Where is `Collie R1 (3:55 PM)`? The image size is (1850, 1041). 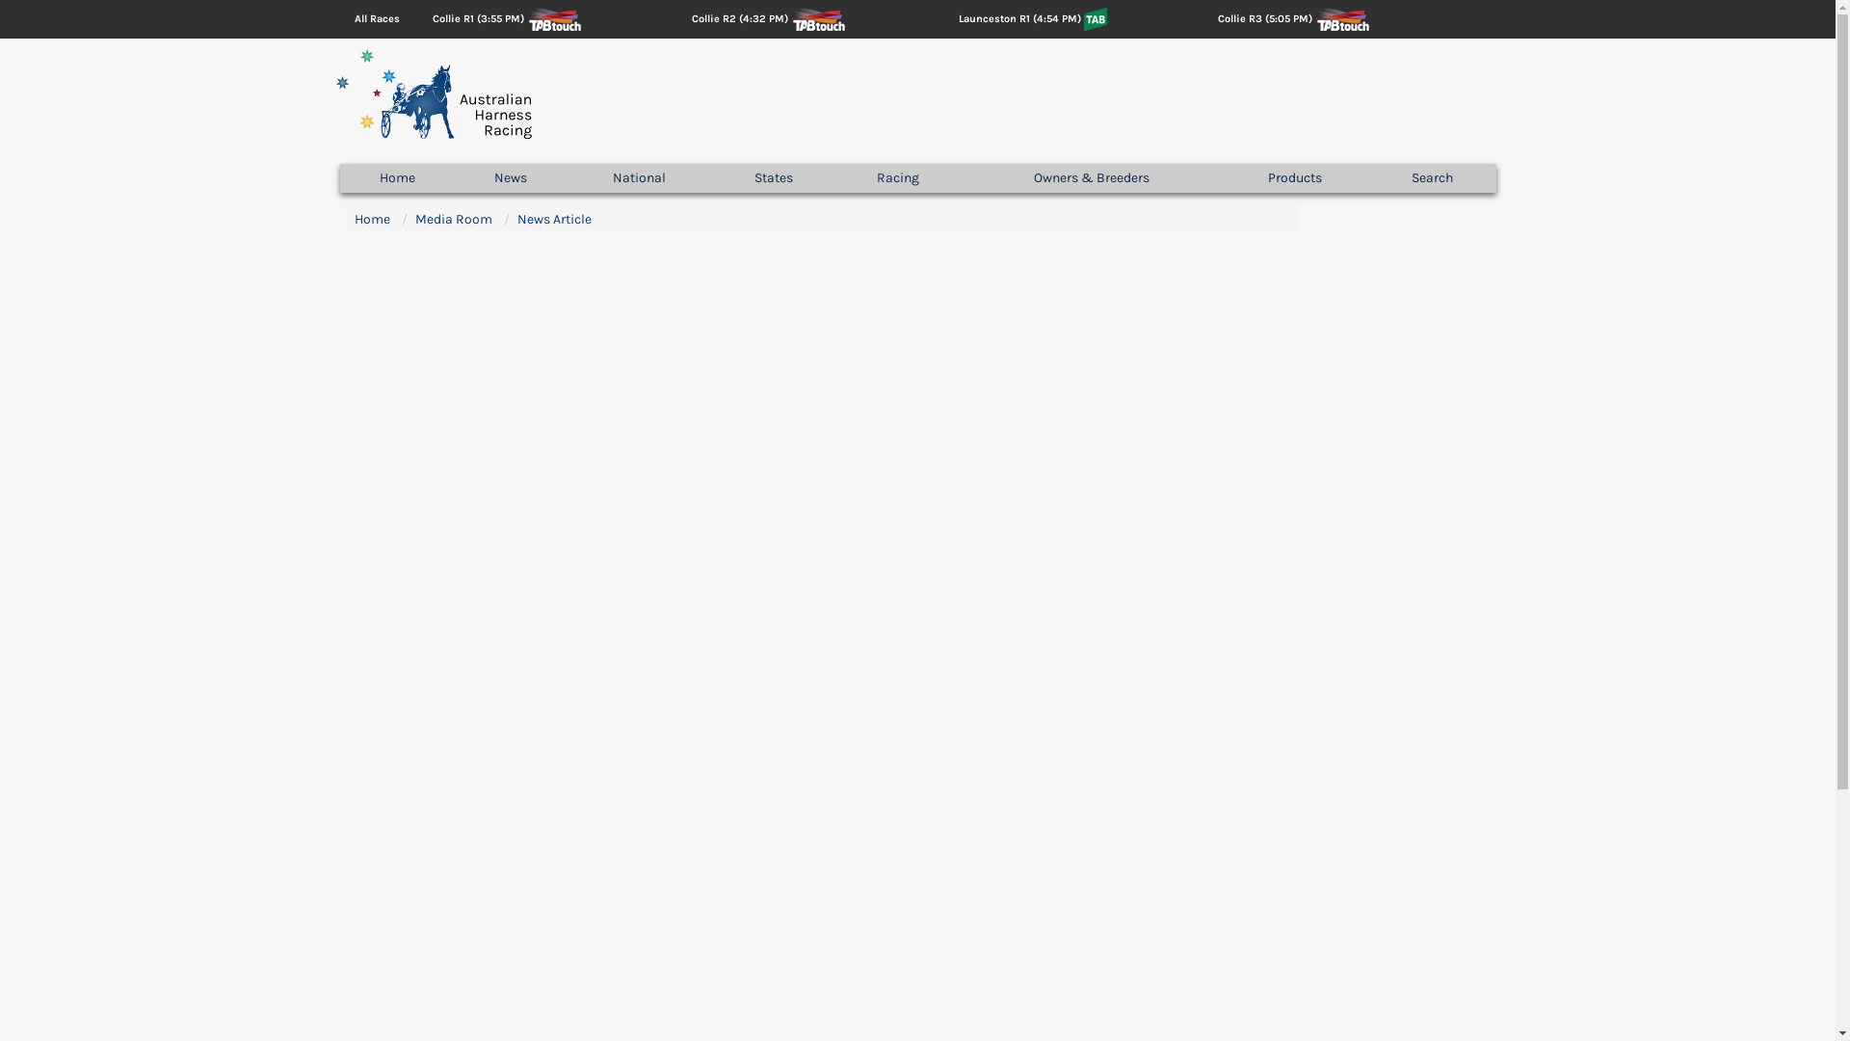
Collie R1 (3:55 PM) is located at coordinates (478, 19).